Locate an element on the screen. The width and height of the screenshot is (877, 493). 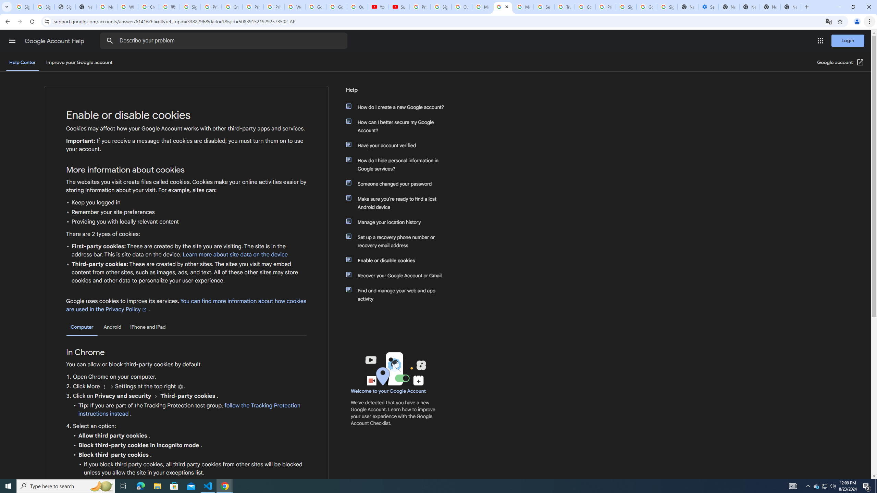
Login is located at coordinates (848, 40).